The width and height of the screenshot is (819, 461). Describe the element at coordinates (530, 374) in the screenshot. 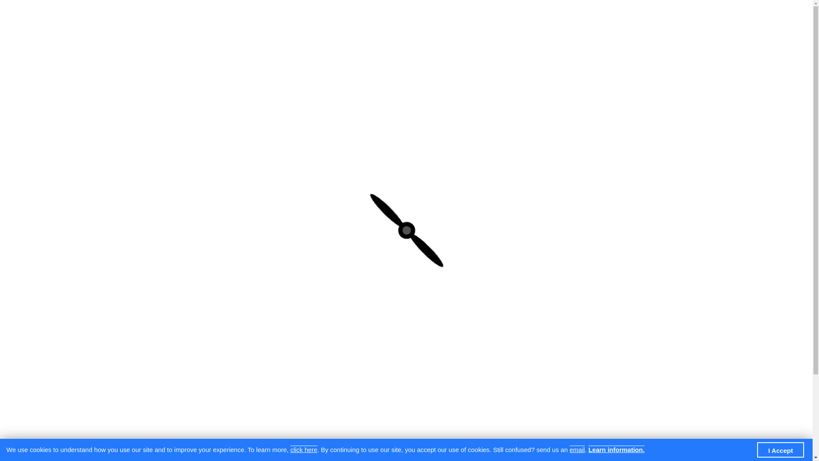

I see `Request Absence` at that location.